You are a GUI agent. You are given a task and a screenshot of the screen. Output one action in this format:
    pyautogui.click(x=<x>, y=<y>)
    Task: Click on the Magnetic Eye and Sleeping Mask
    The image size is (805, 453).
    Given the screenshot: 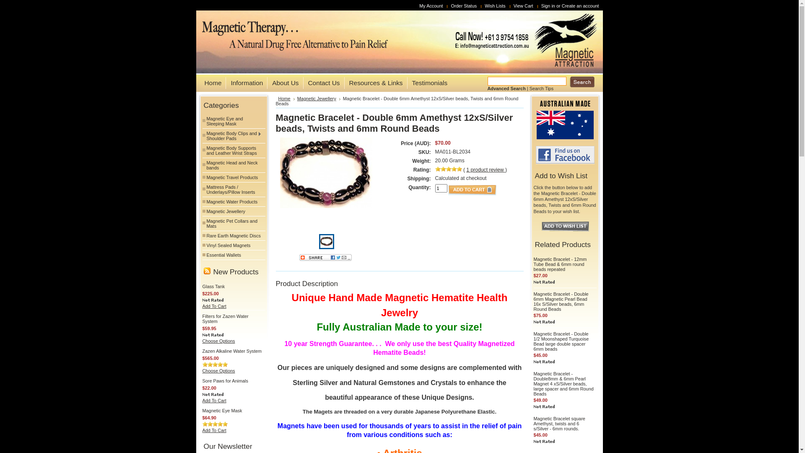 What is the action you would take?
    pyautogui.click(x=234, y=121)
    